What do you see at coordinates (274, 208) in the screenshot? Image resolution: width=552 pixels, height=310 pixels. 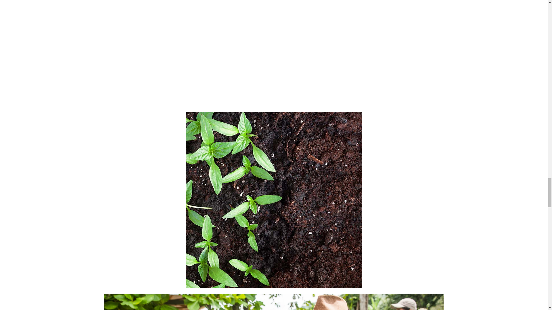 I see `AFN` at bounding box center [274, 208].